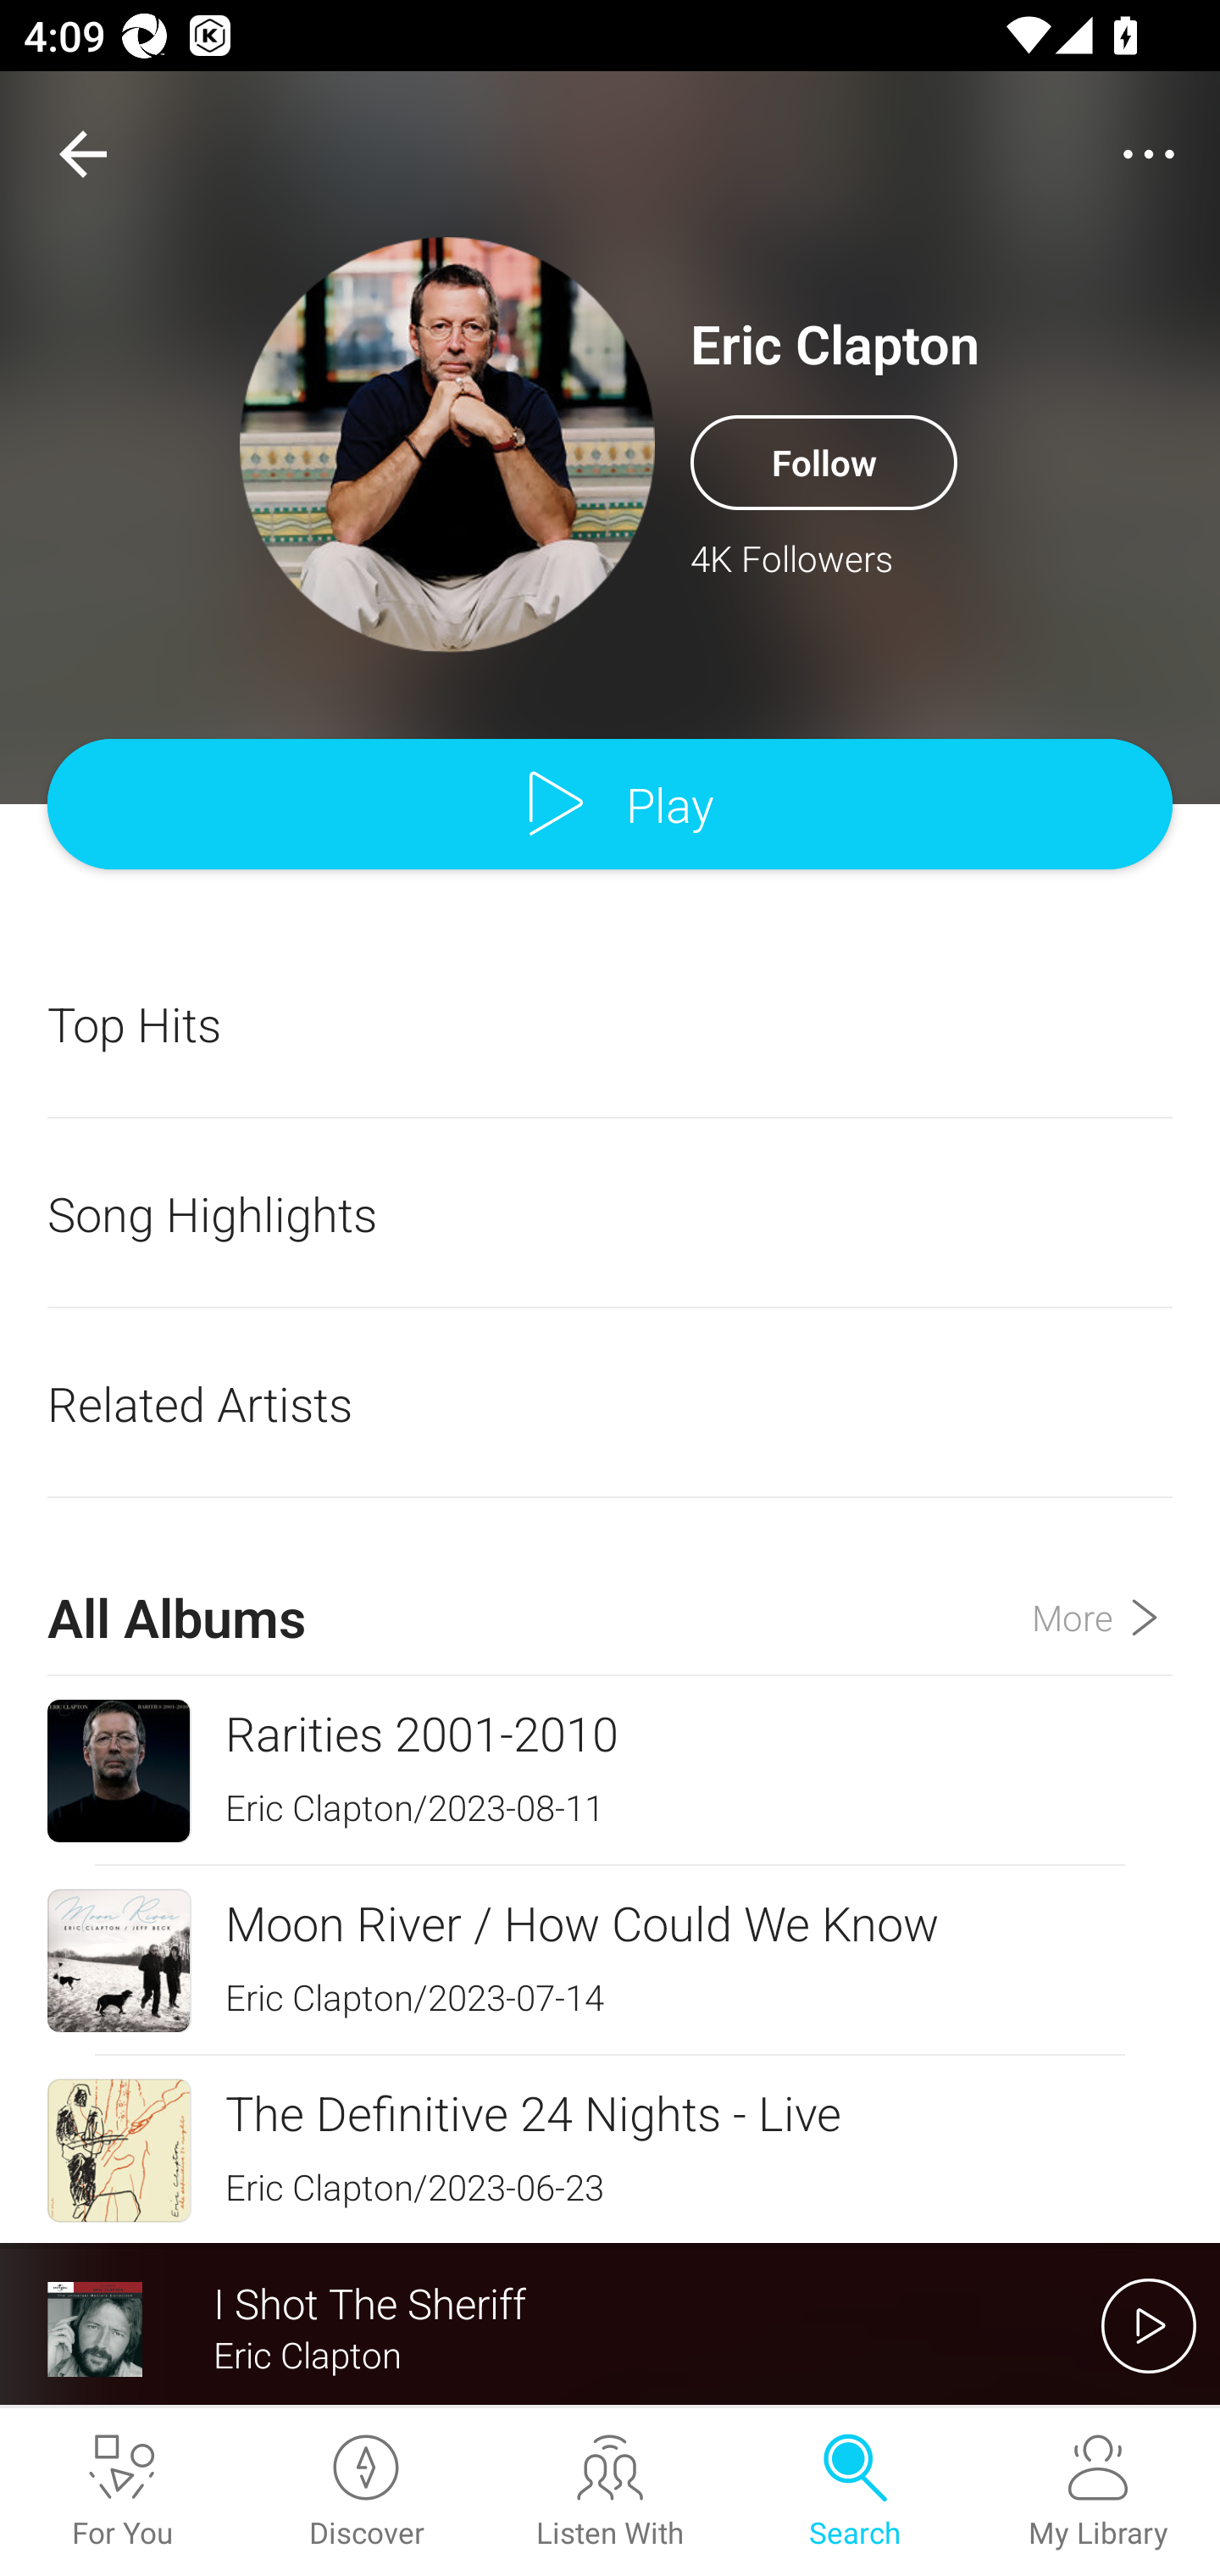 Image resolution: width=1220 pixels, height=2576 pixels. What do you see at coordinates (823, 462) in the screenshot?
I see `Follow button_subscription` at bounding box center [823, 462].